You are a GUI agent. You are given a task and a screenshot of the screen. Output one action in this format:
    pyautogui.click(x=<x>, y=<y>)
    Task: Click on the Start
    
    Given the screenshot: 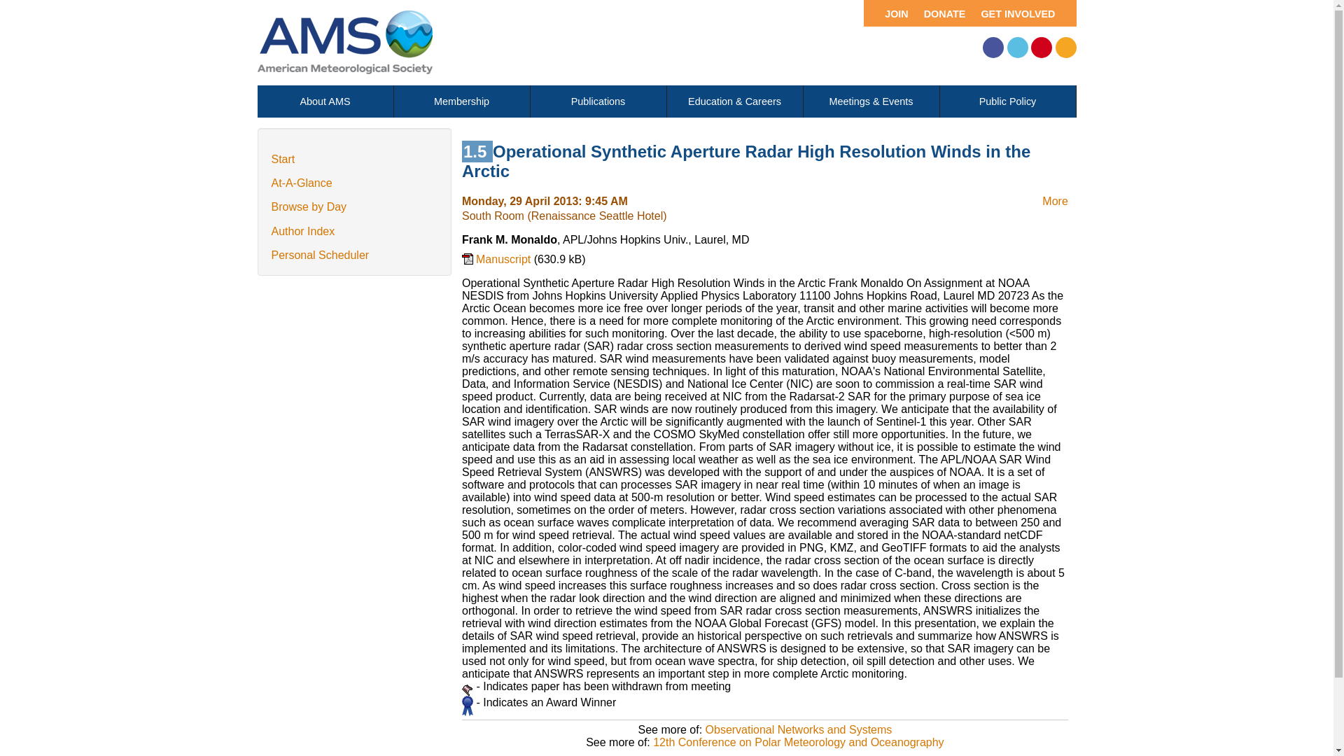 What is the action you would take?
    pyautogui.click(x=283, y=160)
    